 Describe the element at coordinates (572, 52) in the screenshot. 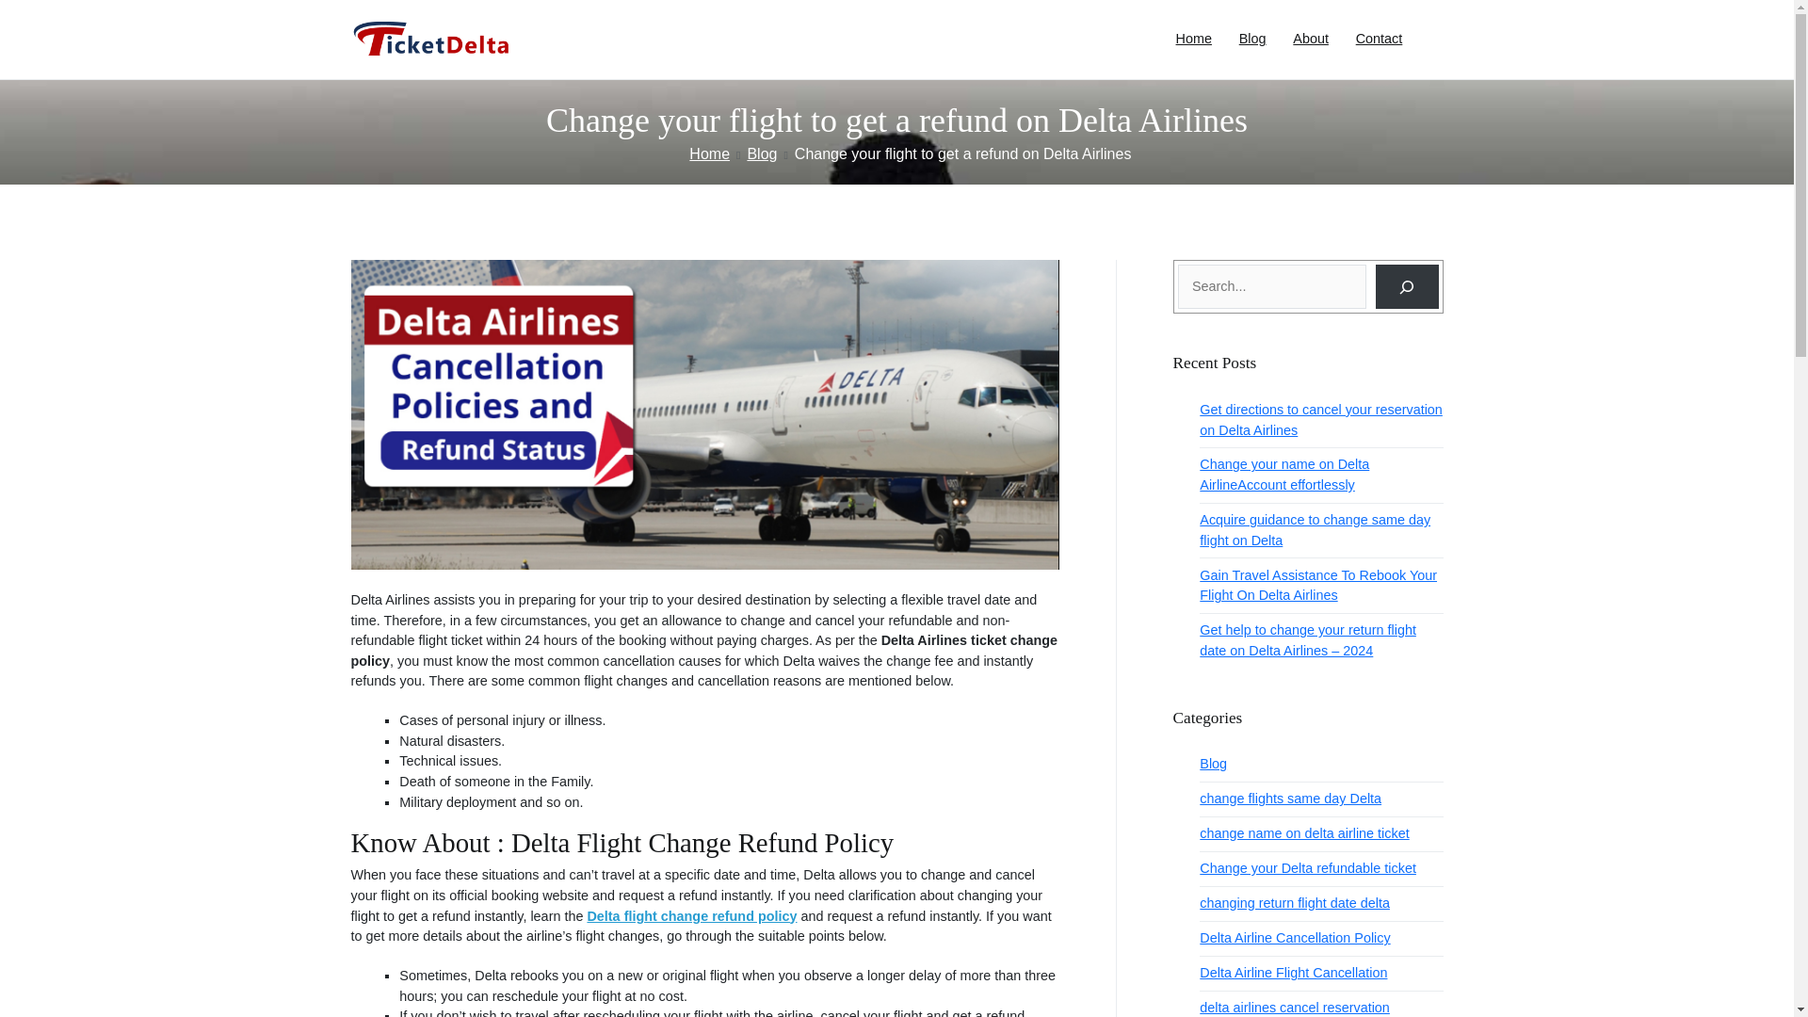

I see `Ticketdelta` at that location.